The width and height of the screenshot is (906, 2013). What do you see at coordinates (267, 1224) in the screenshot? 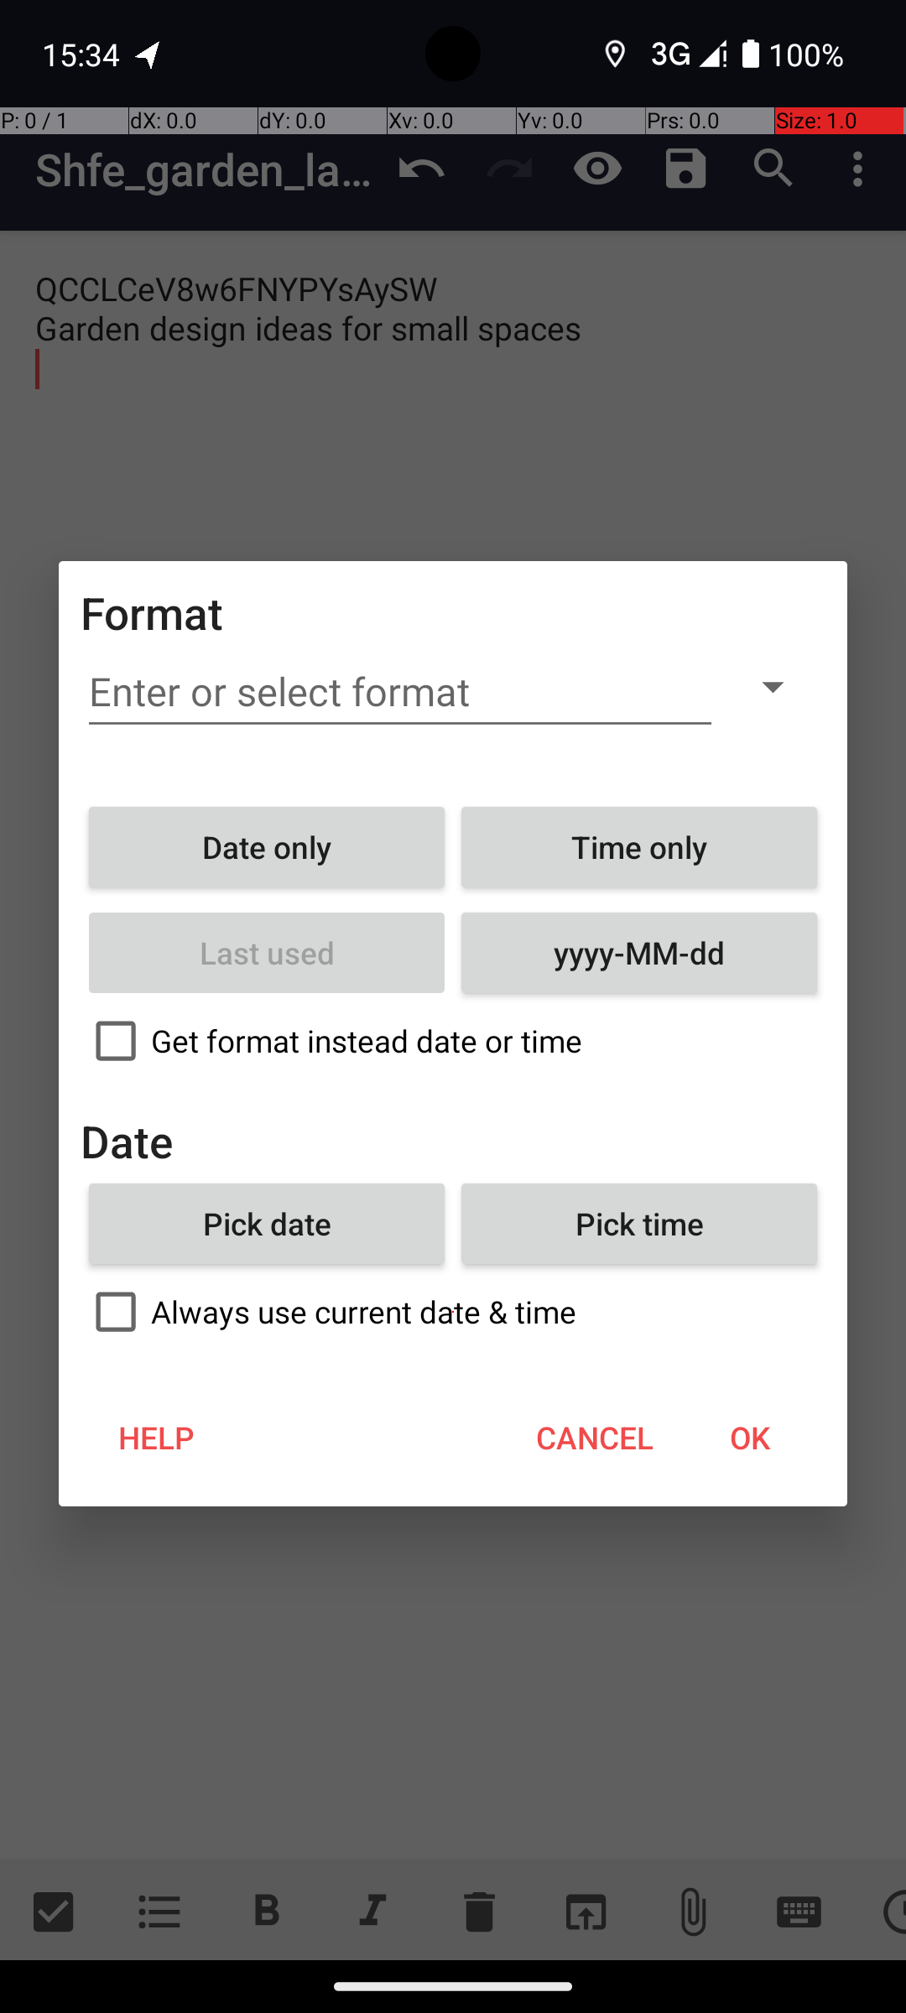
I see `Pick date` at bounding box center [267, 1224].